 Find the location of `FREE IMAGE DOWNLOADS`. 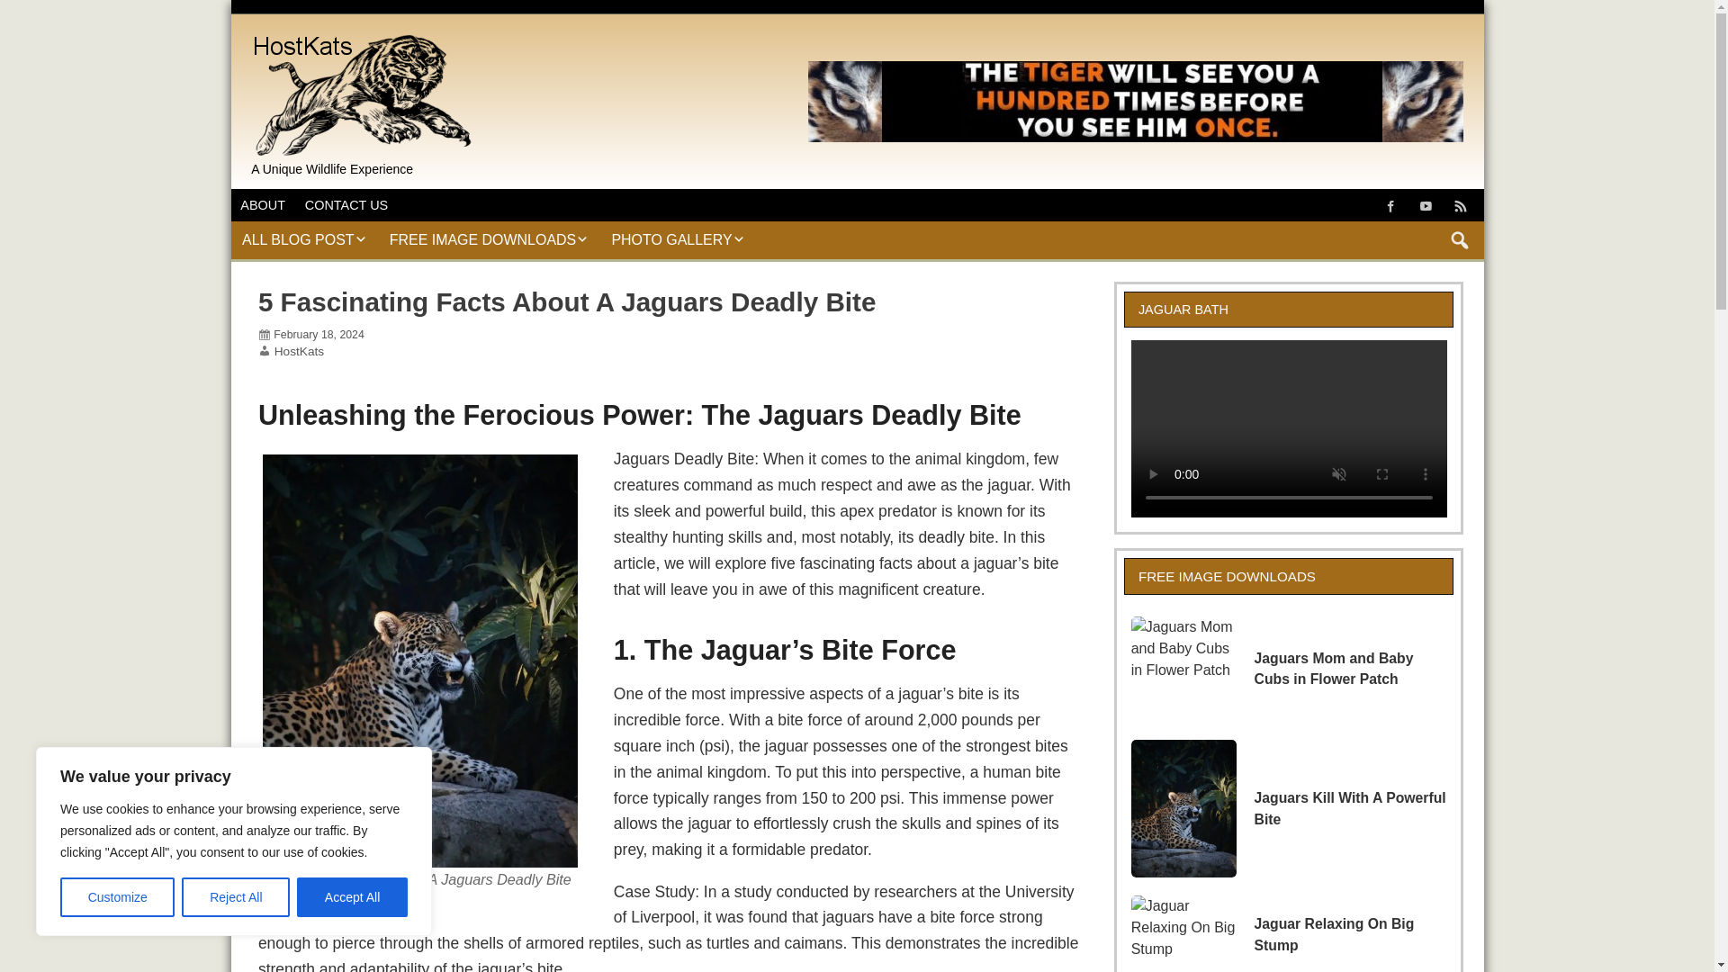

FREE IMAGE DOWNLOADS is located at coordinates (489, 239).